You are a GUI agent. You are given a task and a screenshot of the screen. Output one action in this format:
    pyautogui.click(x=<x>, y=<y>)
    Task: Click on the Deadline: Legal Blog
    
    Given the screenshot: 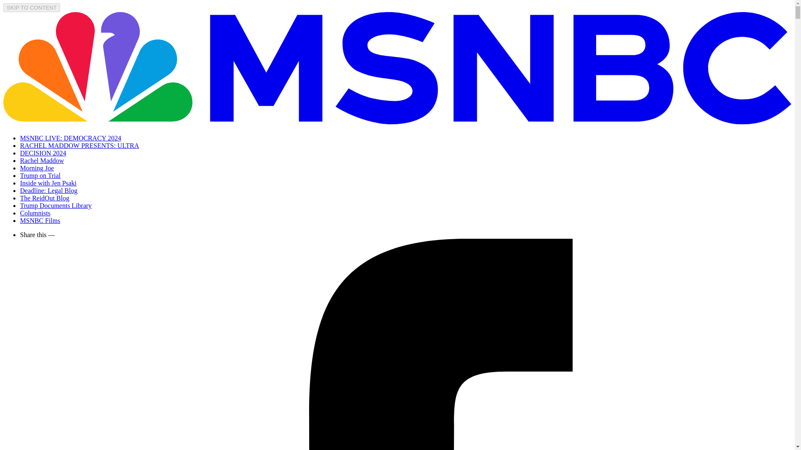 What is the action you would take?
    pyautogui.click(x=49, y=190)
    